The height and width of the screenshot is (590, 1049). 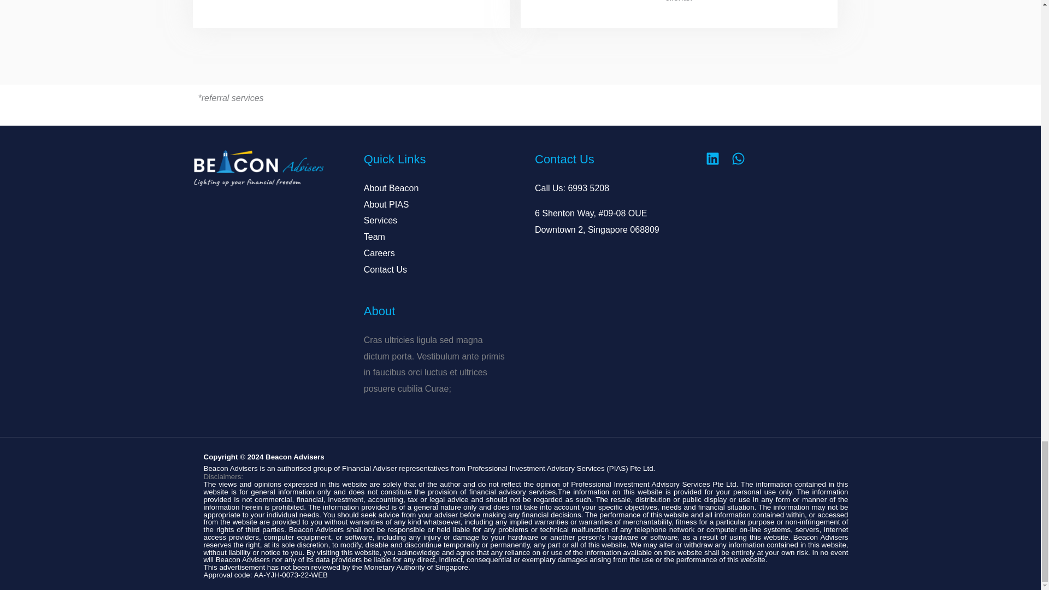 I want to click on Team, so click(x=374, y=237).